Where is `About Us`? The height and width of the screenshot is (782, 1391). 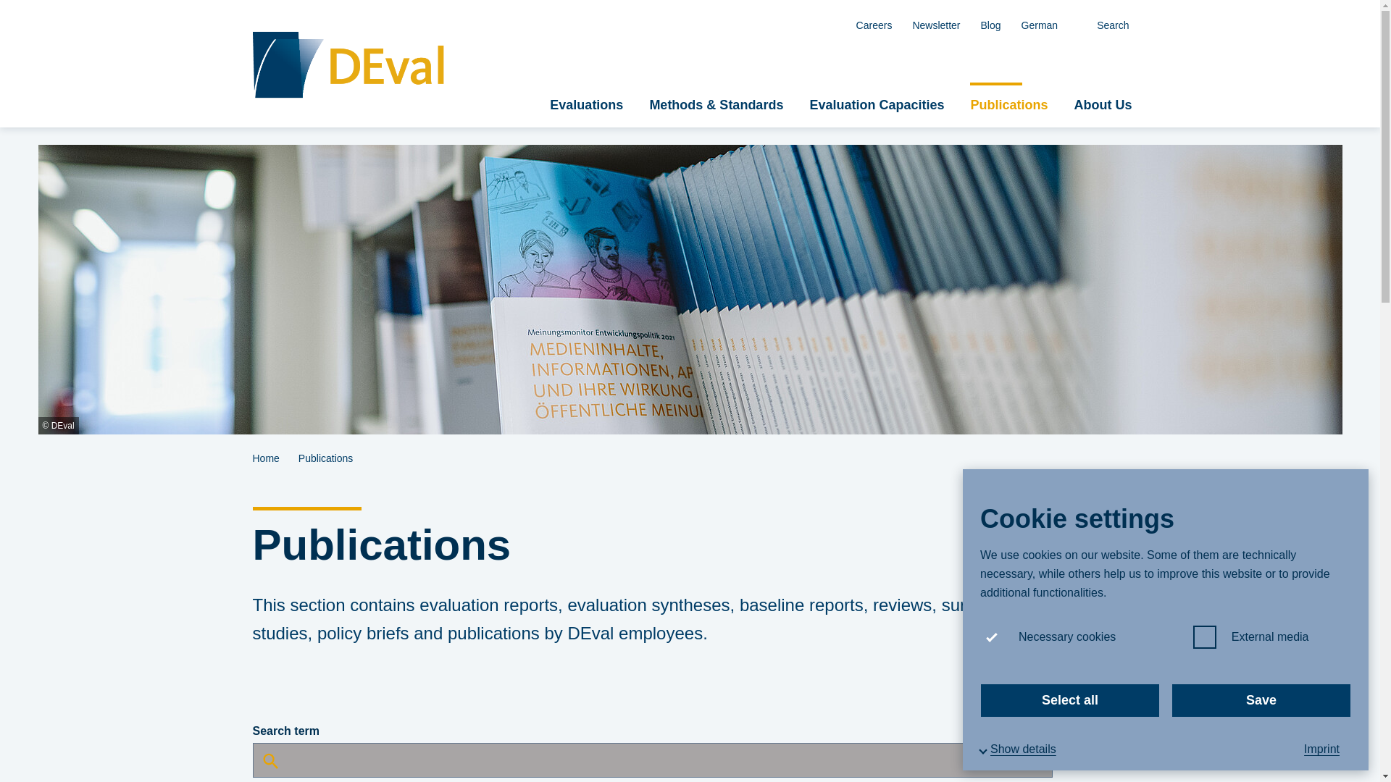
About Us is located at coordinates (1103, 105).